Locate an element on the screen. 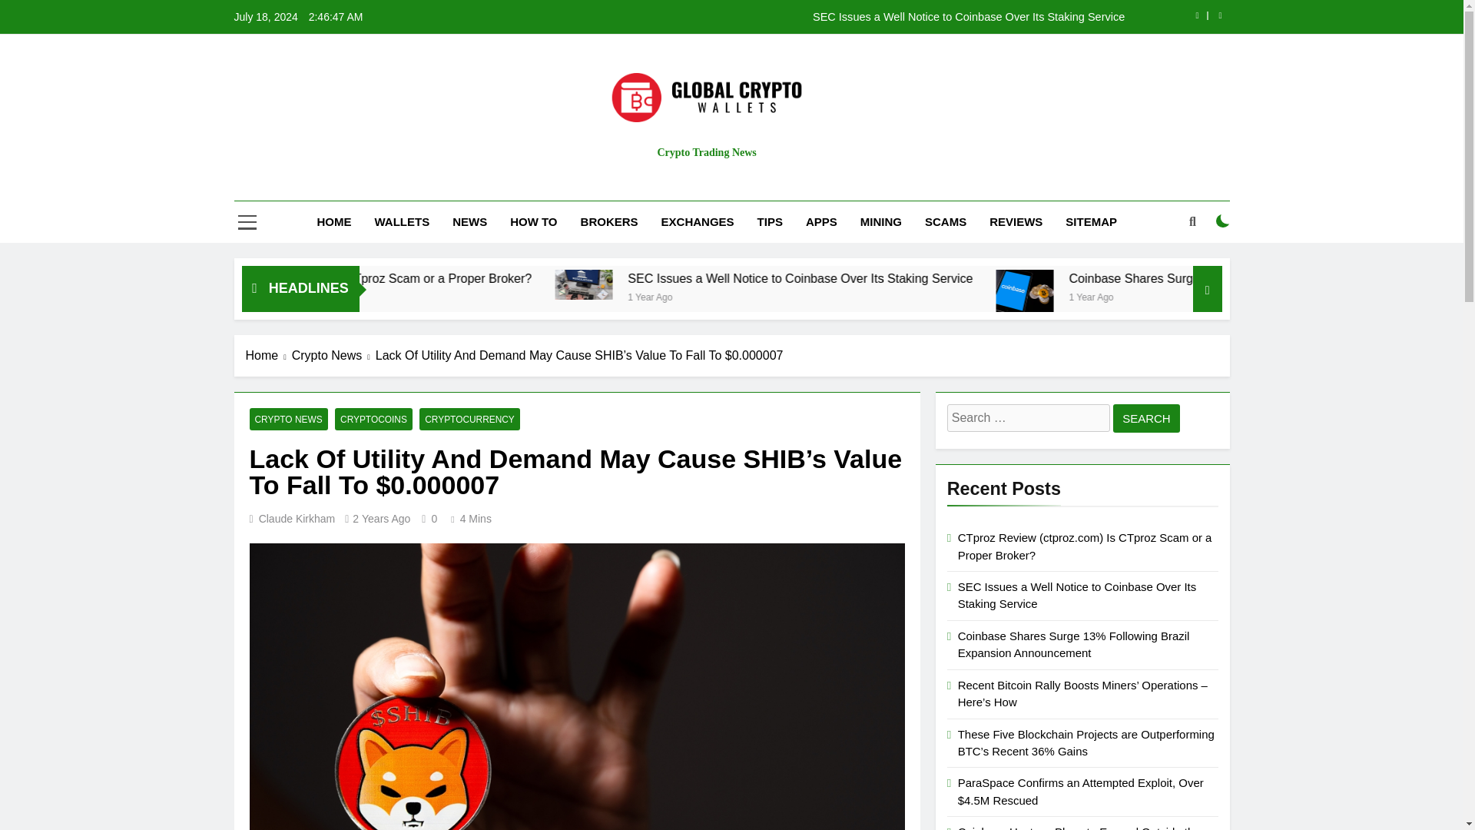  BROKERS is located at coordinates (610, 222).